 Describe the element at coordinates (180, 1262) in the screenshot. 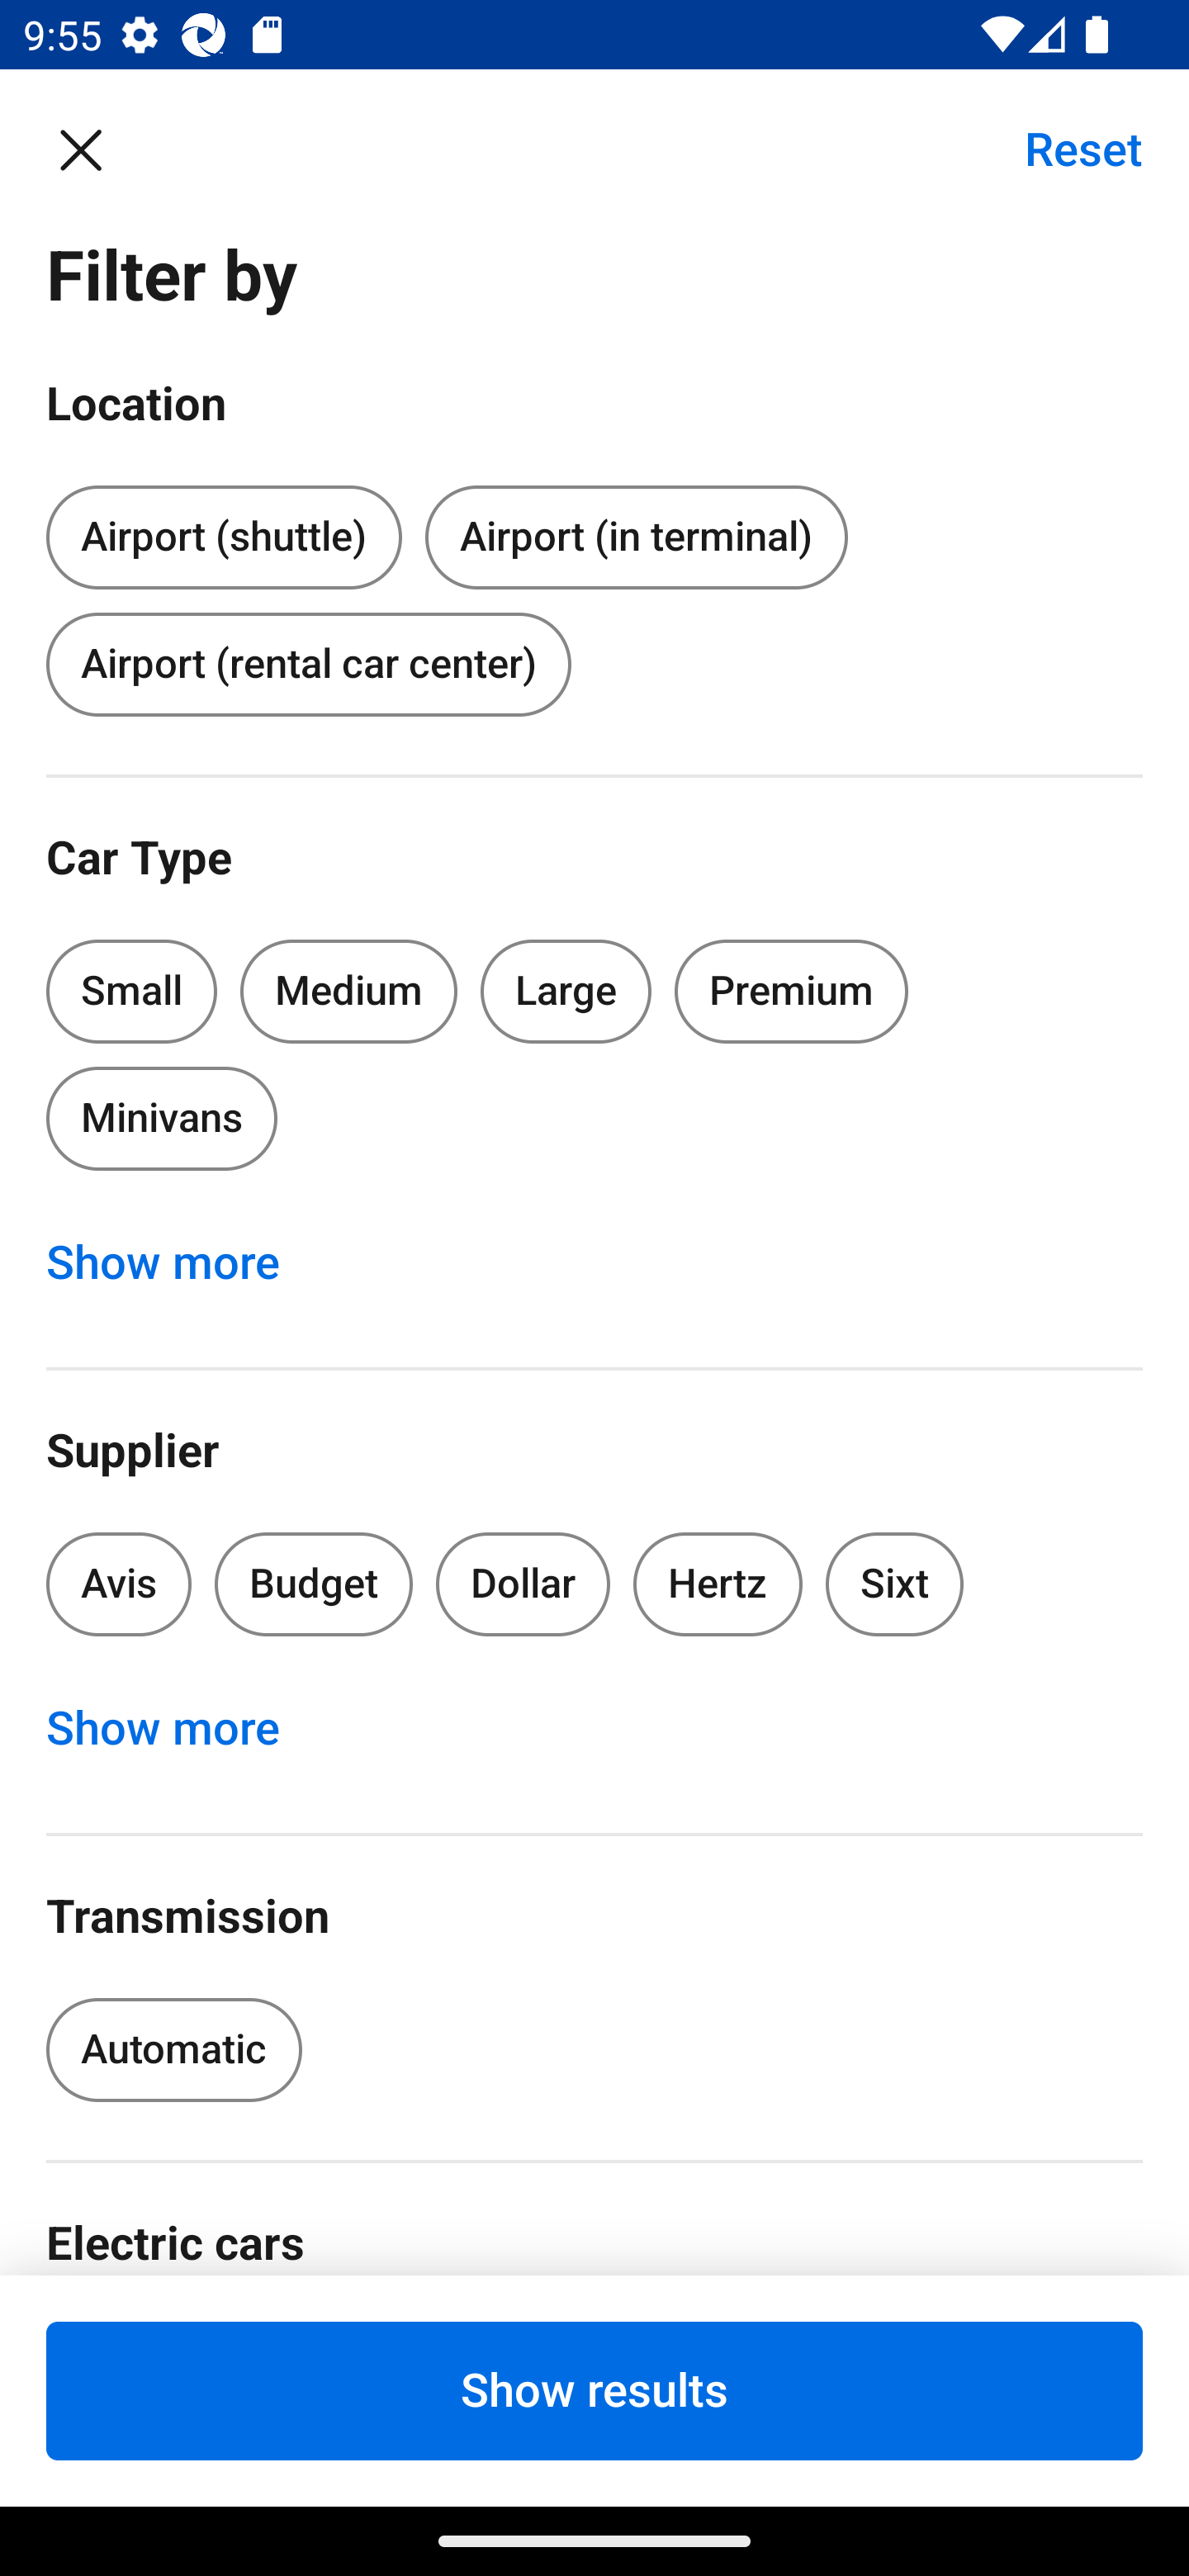

I see `Show more` at that location.